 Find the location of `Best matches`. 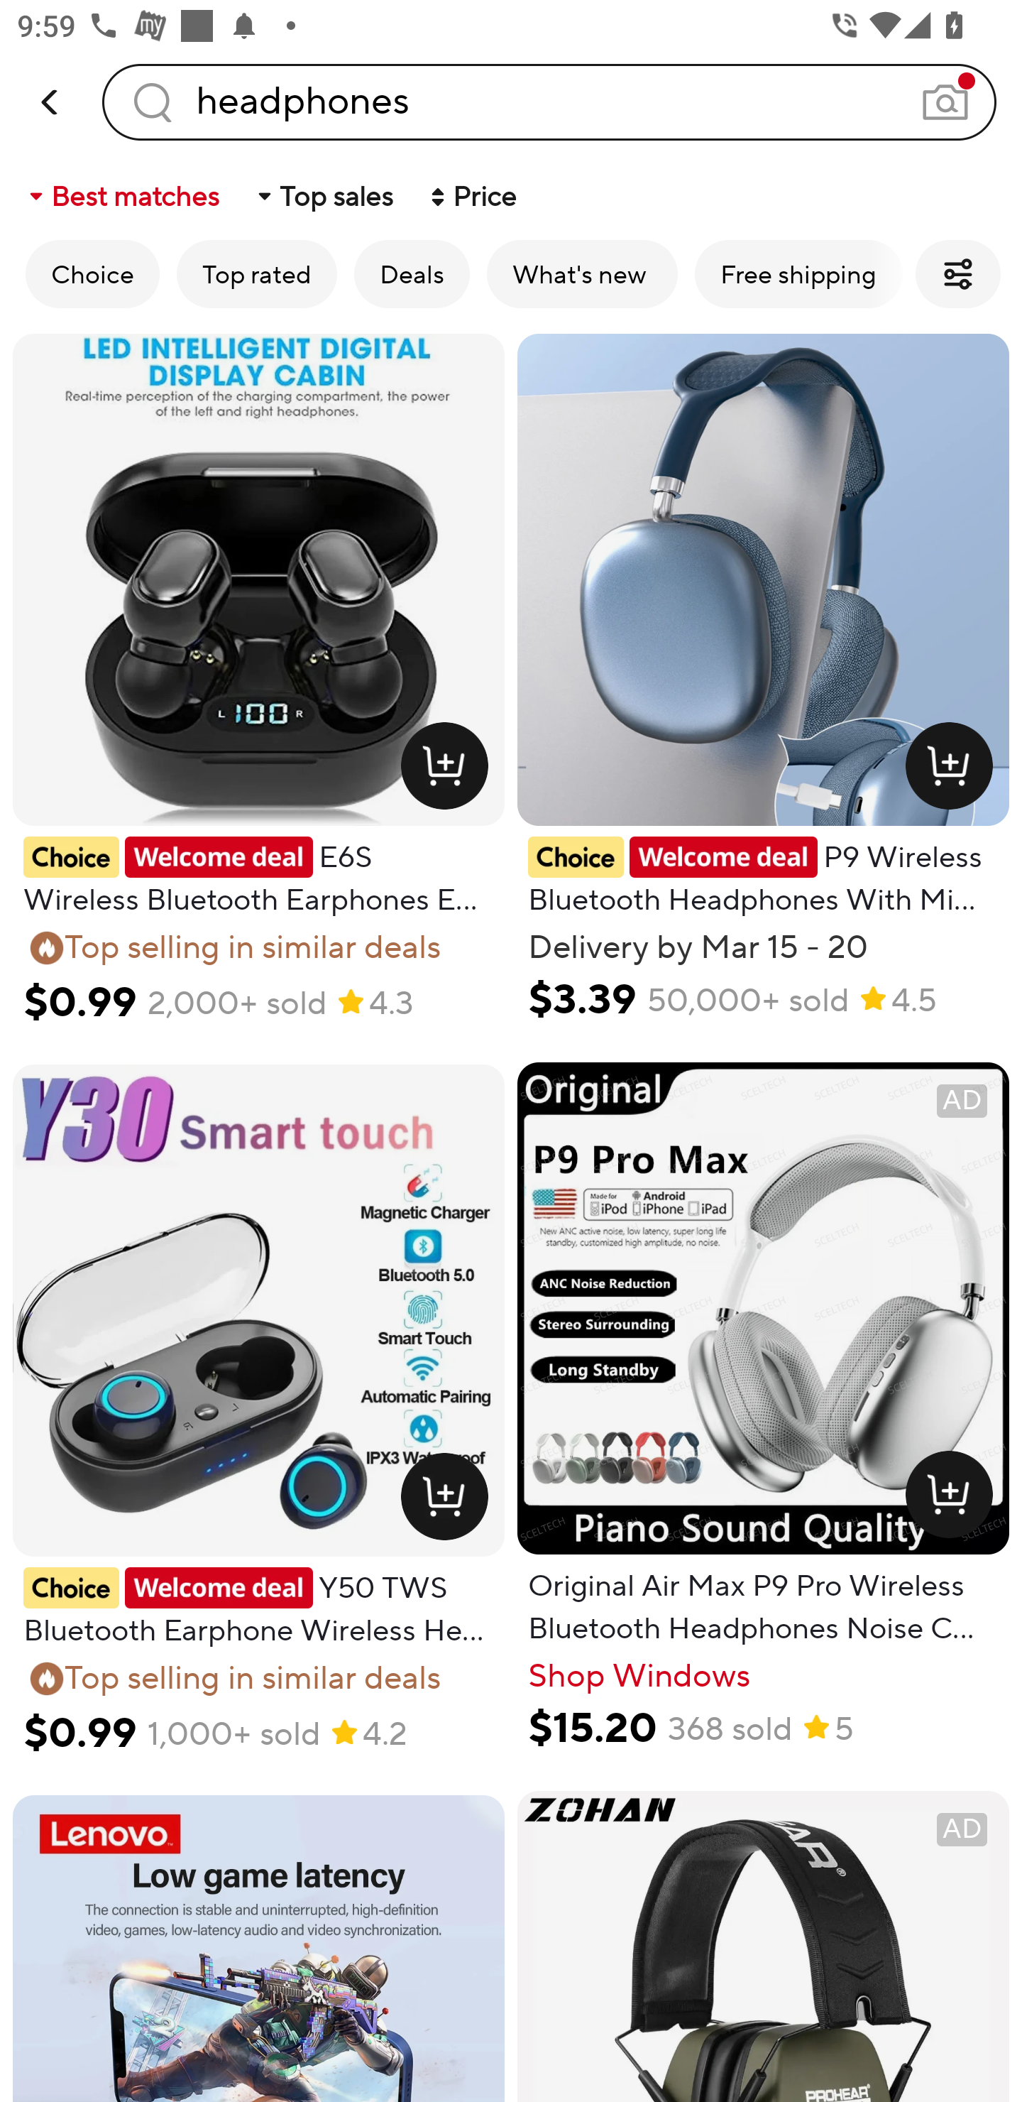

Best matches is located at coordinates (122, 196).